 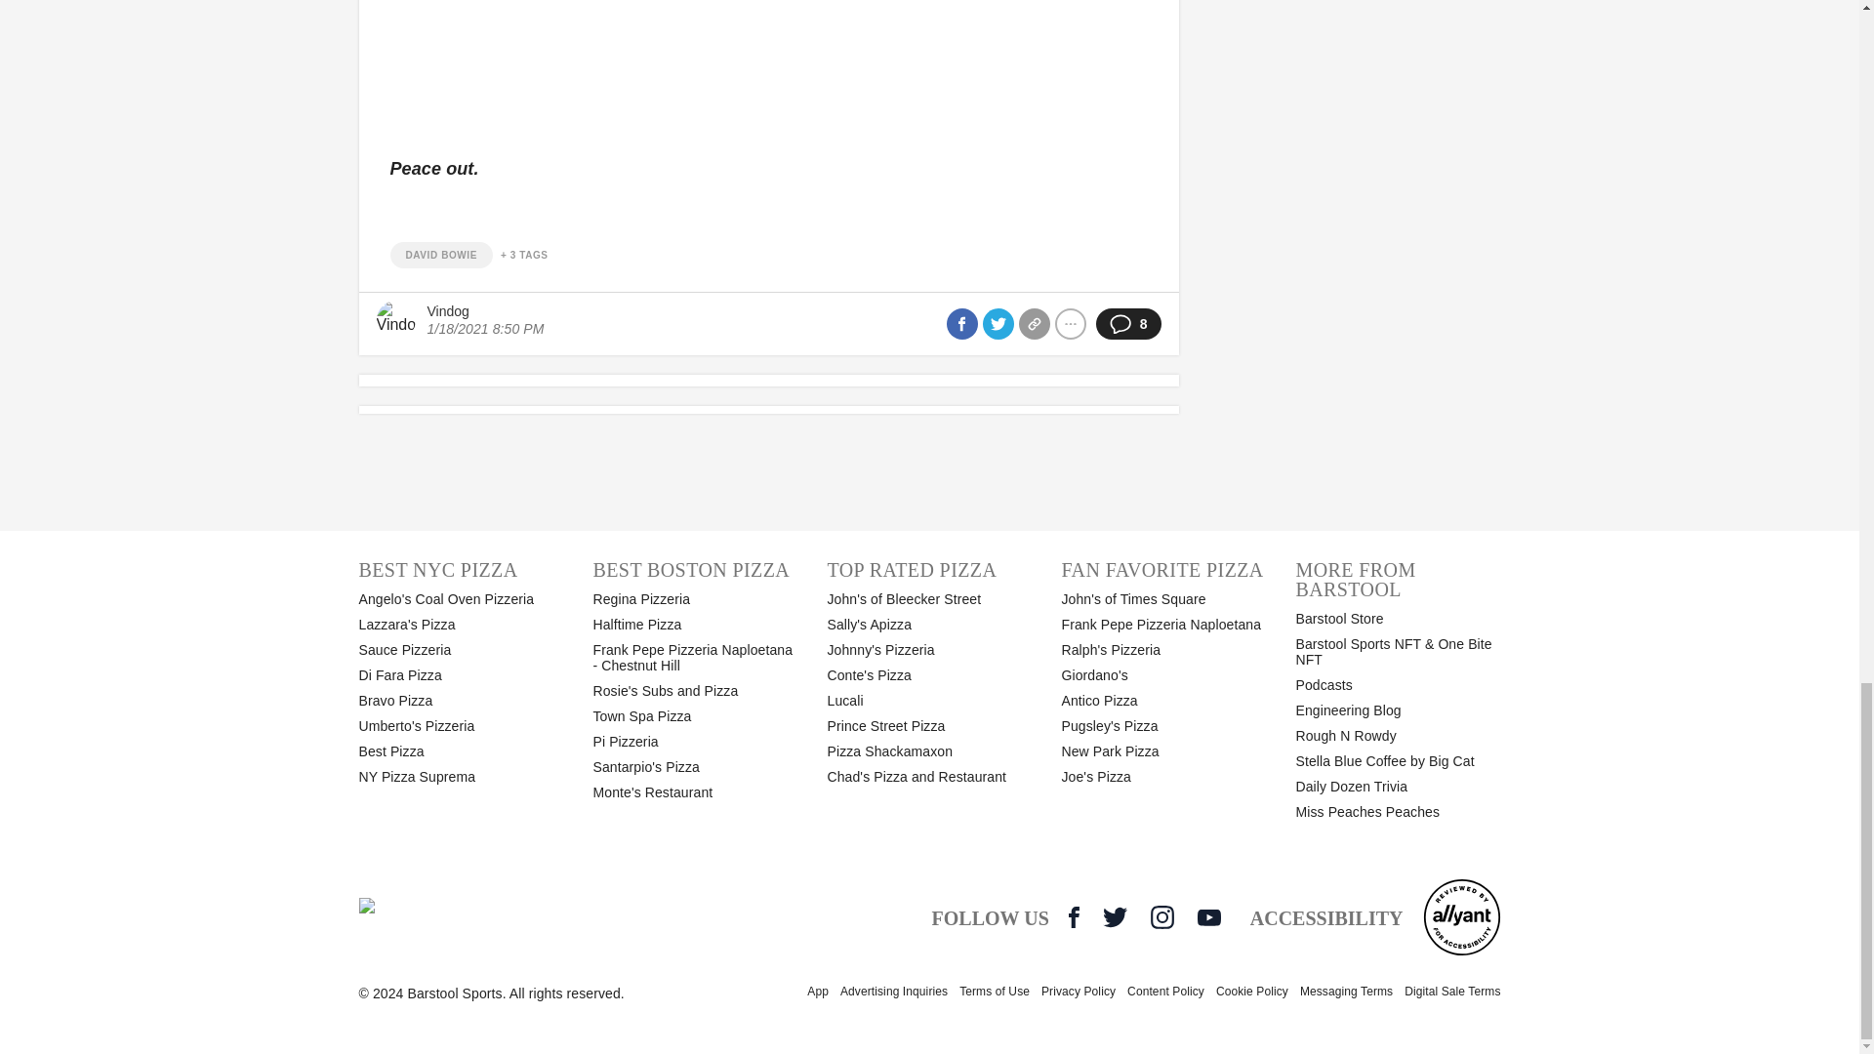 What do you see at coordinates (1208, 917) in the screenshot?
I see `YouTube Icon` at bounding box center [1208, 917].